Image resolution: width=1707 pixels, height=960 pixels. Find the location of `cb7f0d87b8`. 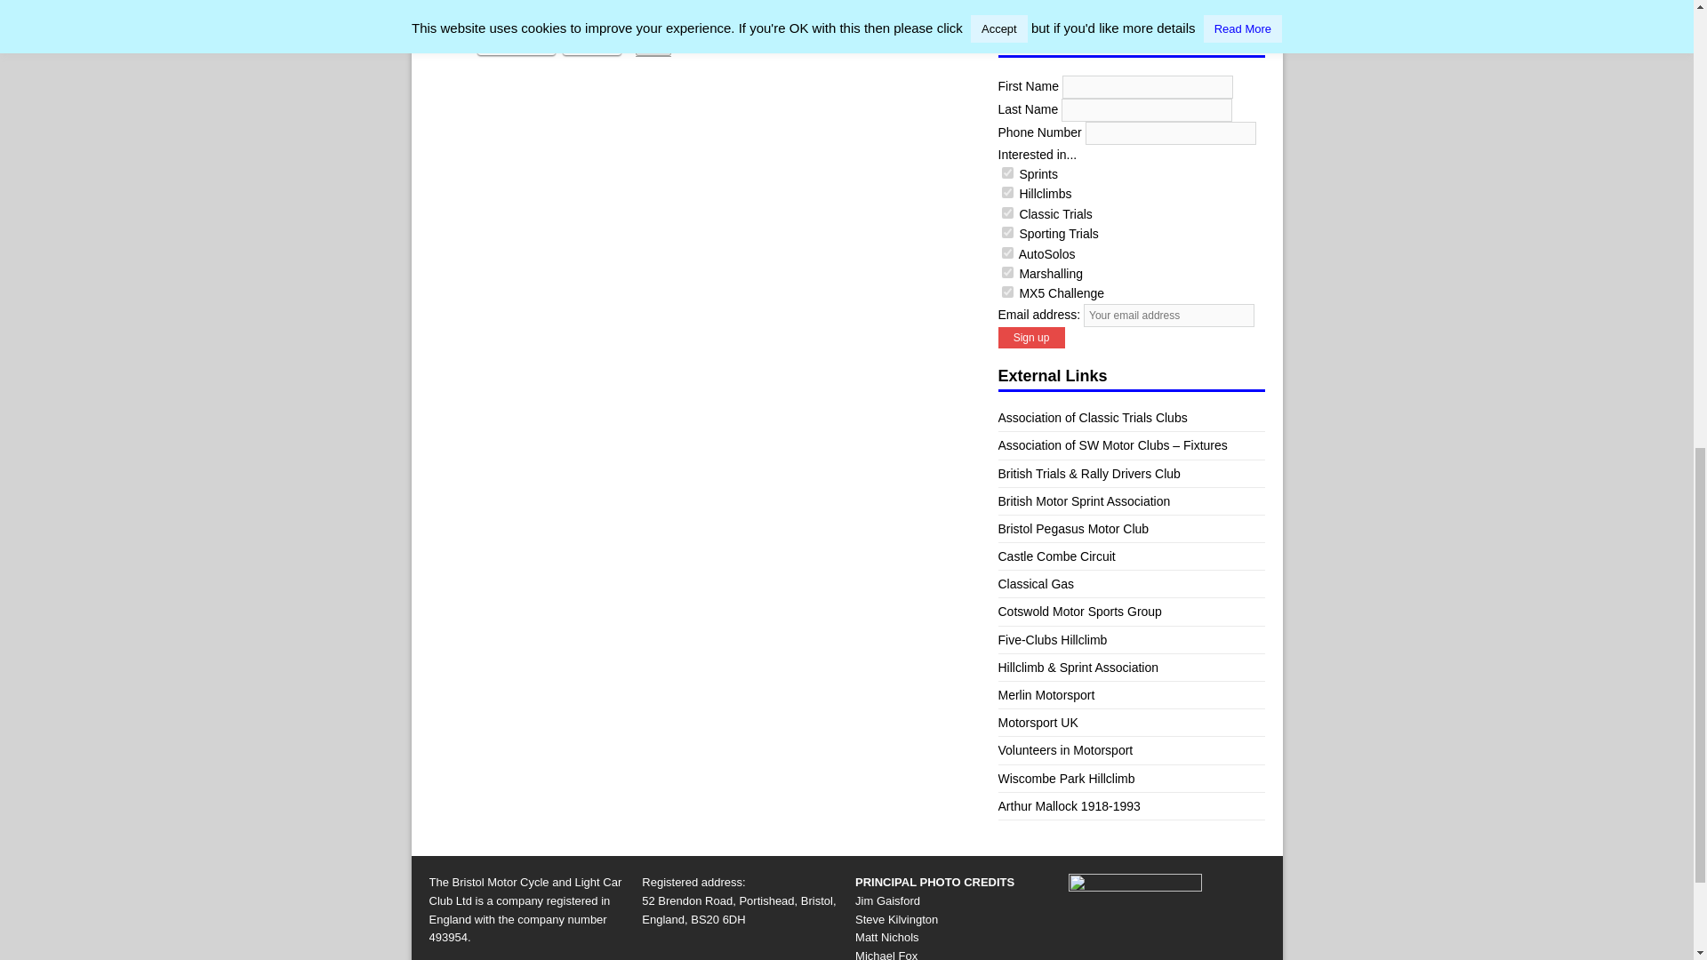

cb7f0d87b8 is located at coordinates (1006, 172).